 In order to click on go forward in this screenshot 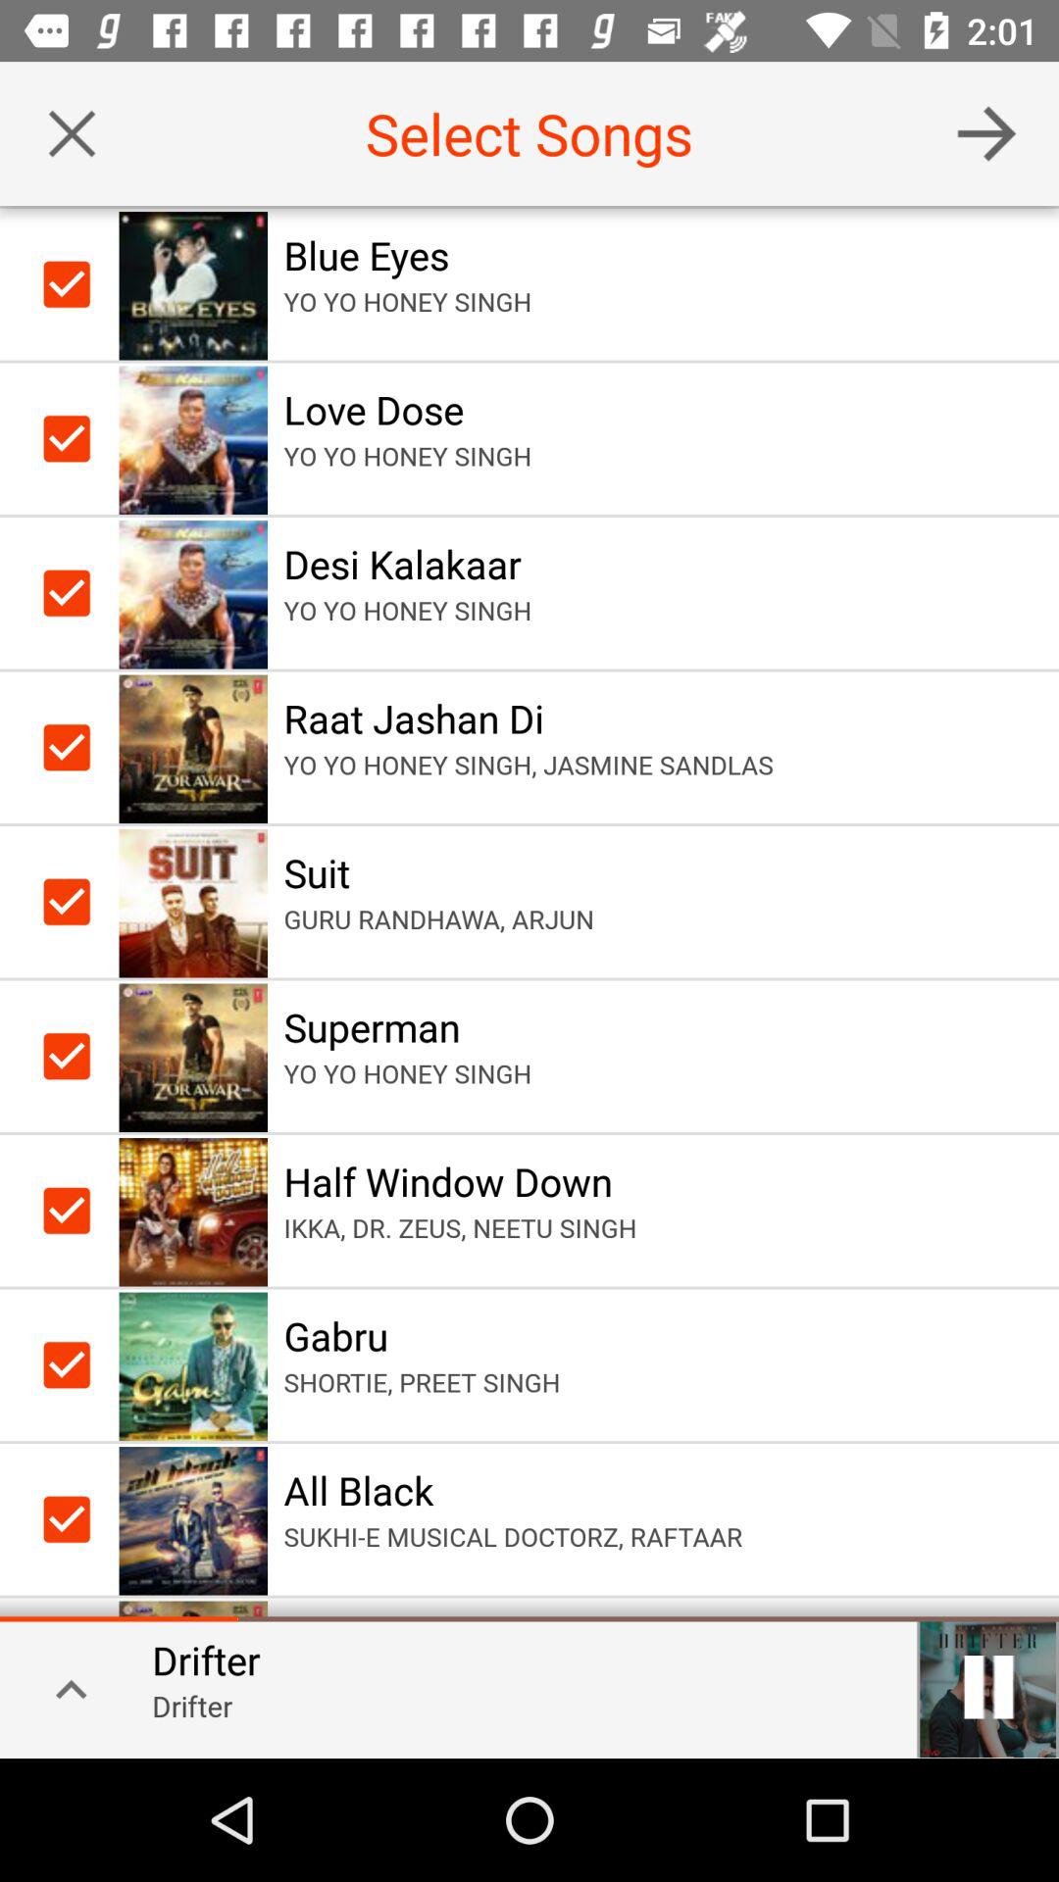, I will do `click(986, 133)`.